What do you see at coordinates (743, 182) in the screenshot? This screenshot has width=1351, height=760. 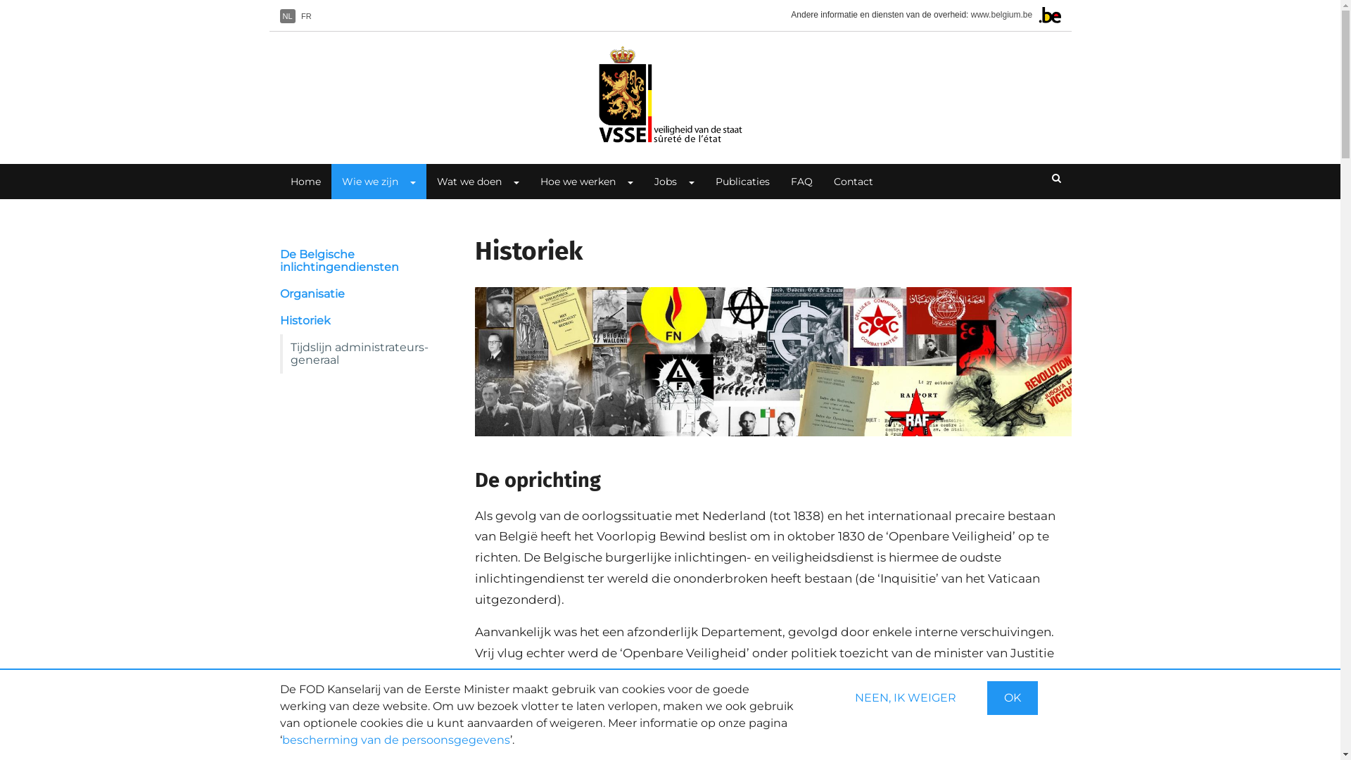 I see `Publicaties` at bounding box center [743, 182].